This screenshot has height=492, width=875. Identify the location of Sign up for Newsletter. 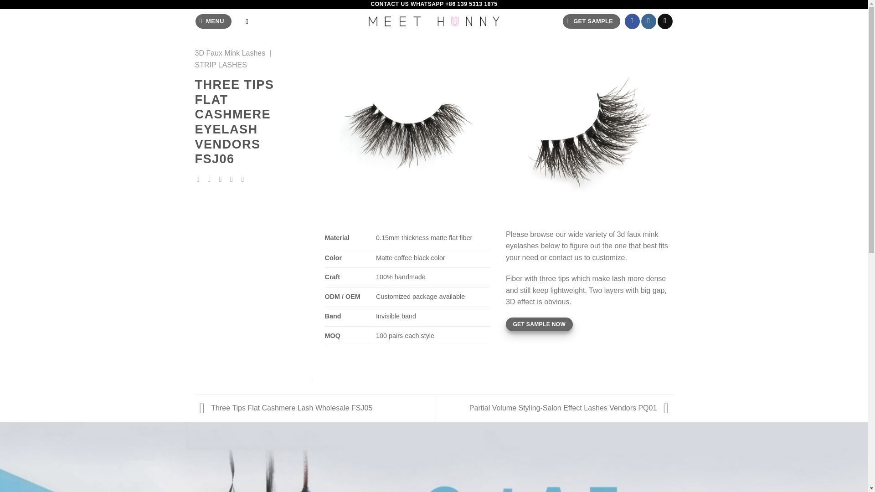
(591, 21).